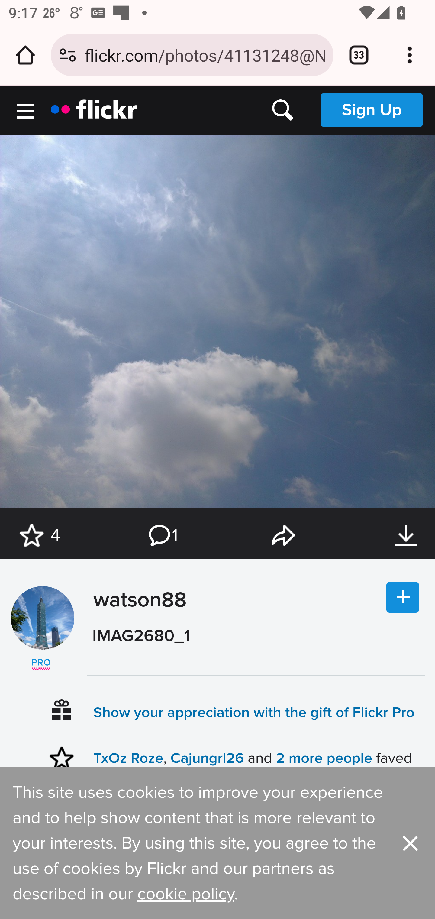  I want to click on Show your appreciation with the gift of Flickr Pro, so click(254, 712).